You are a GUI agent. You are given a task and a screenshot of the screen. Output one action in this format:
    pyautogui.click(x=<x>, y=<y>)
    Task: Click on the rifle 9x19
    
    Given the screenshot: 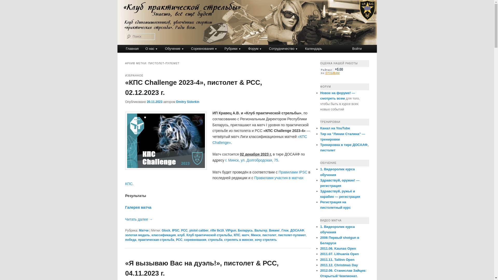 What is the action you would take?
    pyautogui.click(x=217, y=230)
    